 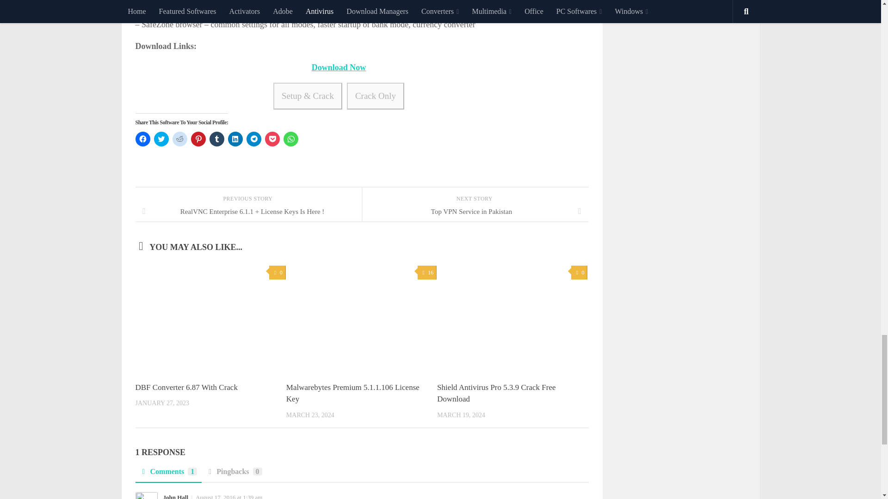 What do you see at coordinates (179, 139) in the screenshot?
I see `Click to share on Reddit` at bounding box center [179, 139].